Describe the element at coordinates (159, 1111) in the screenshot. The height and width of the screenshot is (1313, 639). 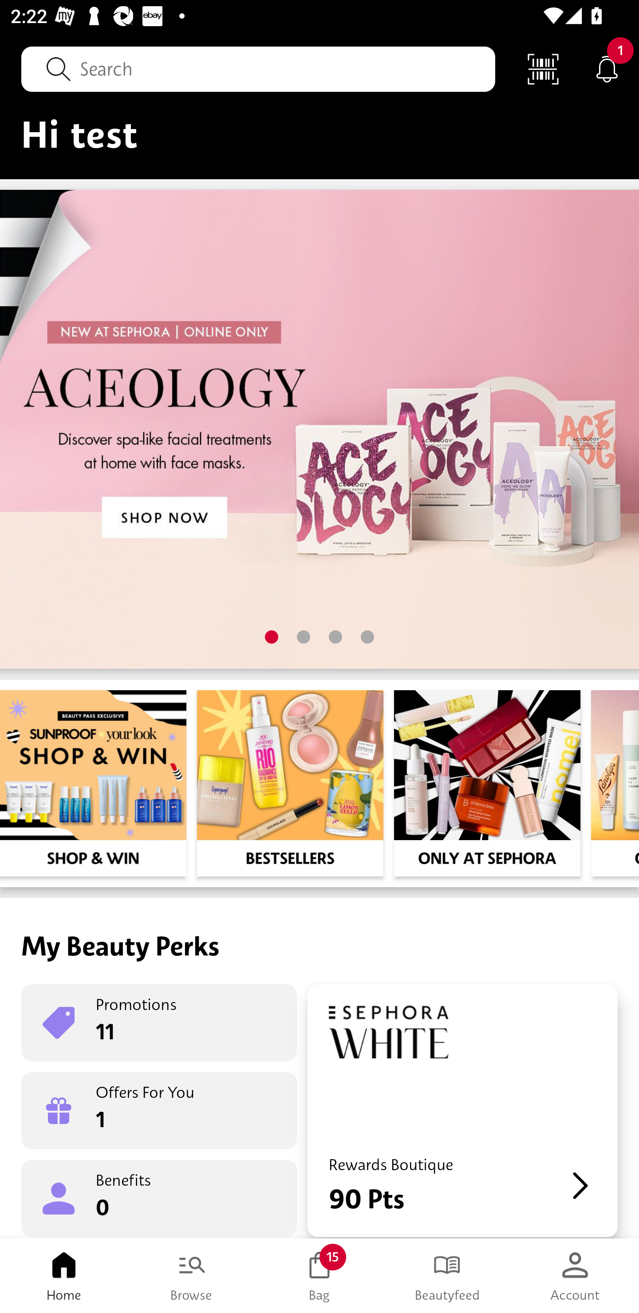
I see `Offers For You 1` at that location.